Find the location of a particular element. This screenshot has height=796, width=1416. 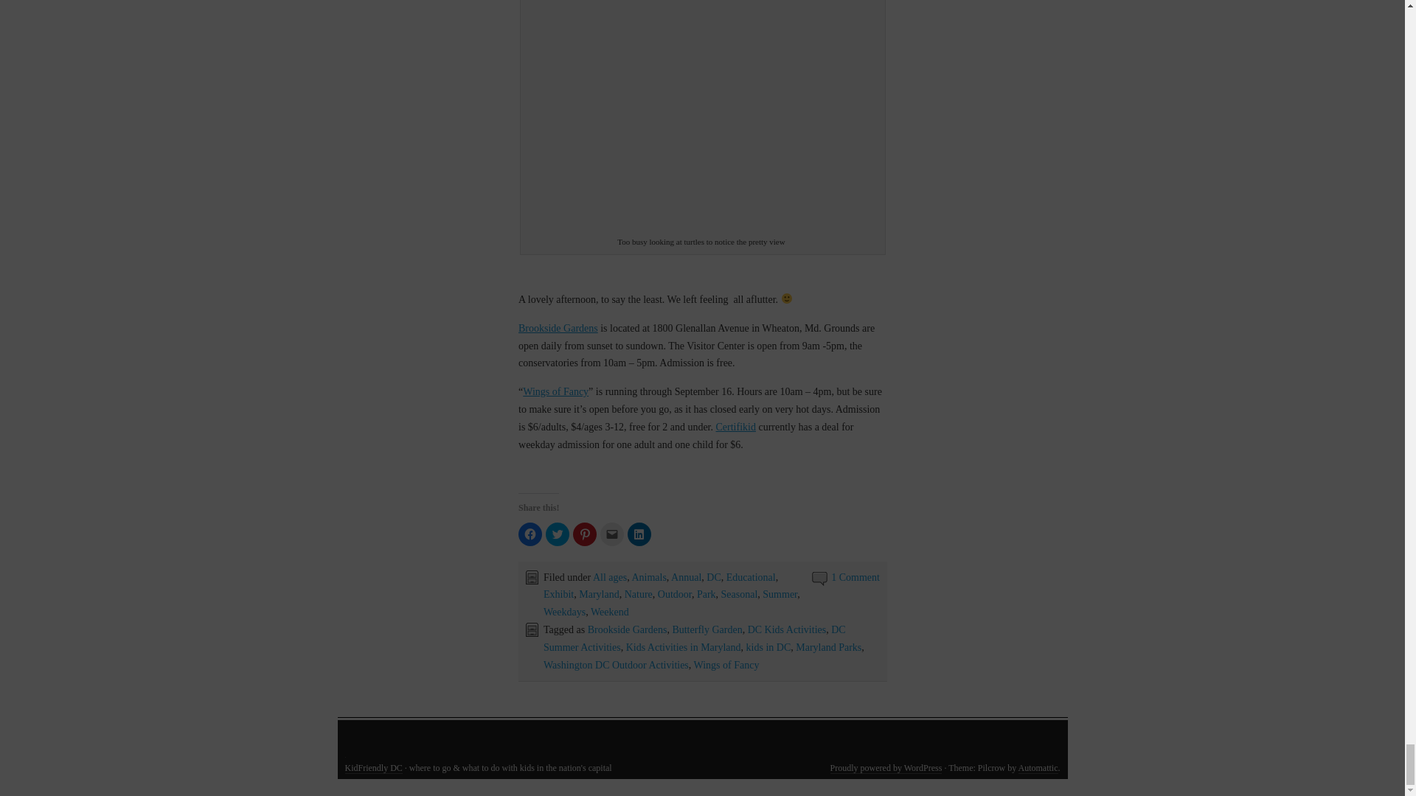

Click to share on Facebook is located at coordinates (530, 534).